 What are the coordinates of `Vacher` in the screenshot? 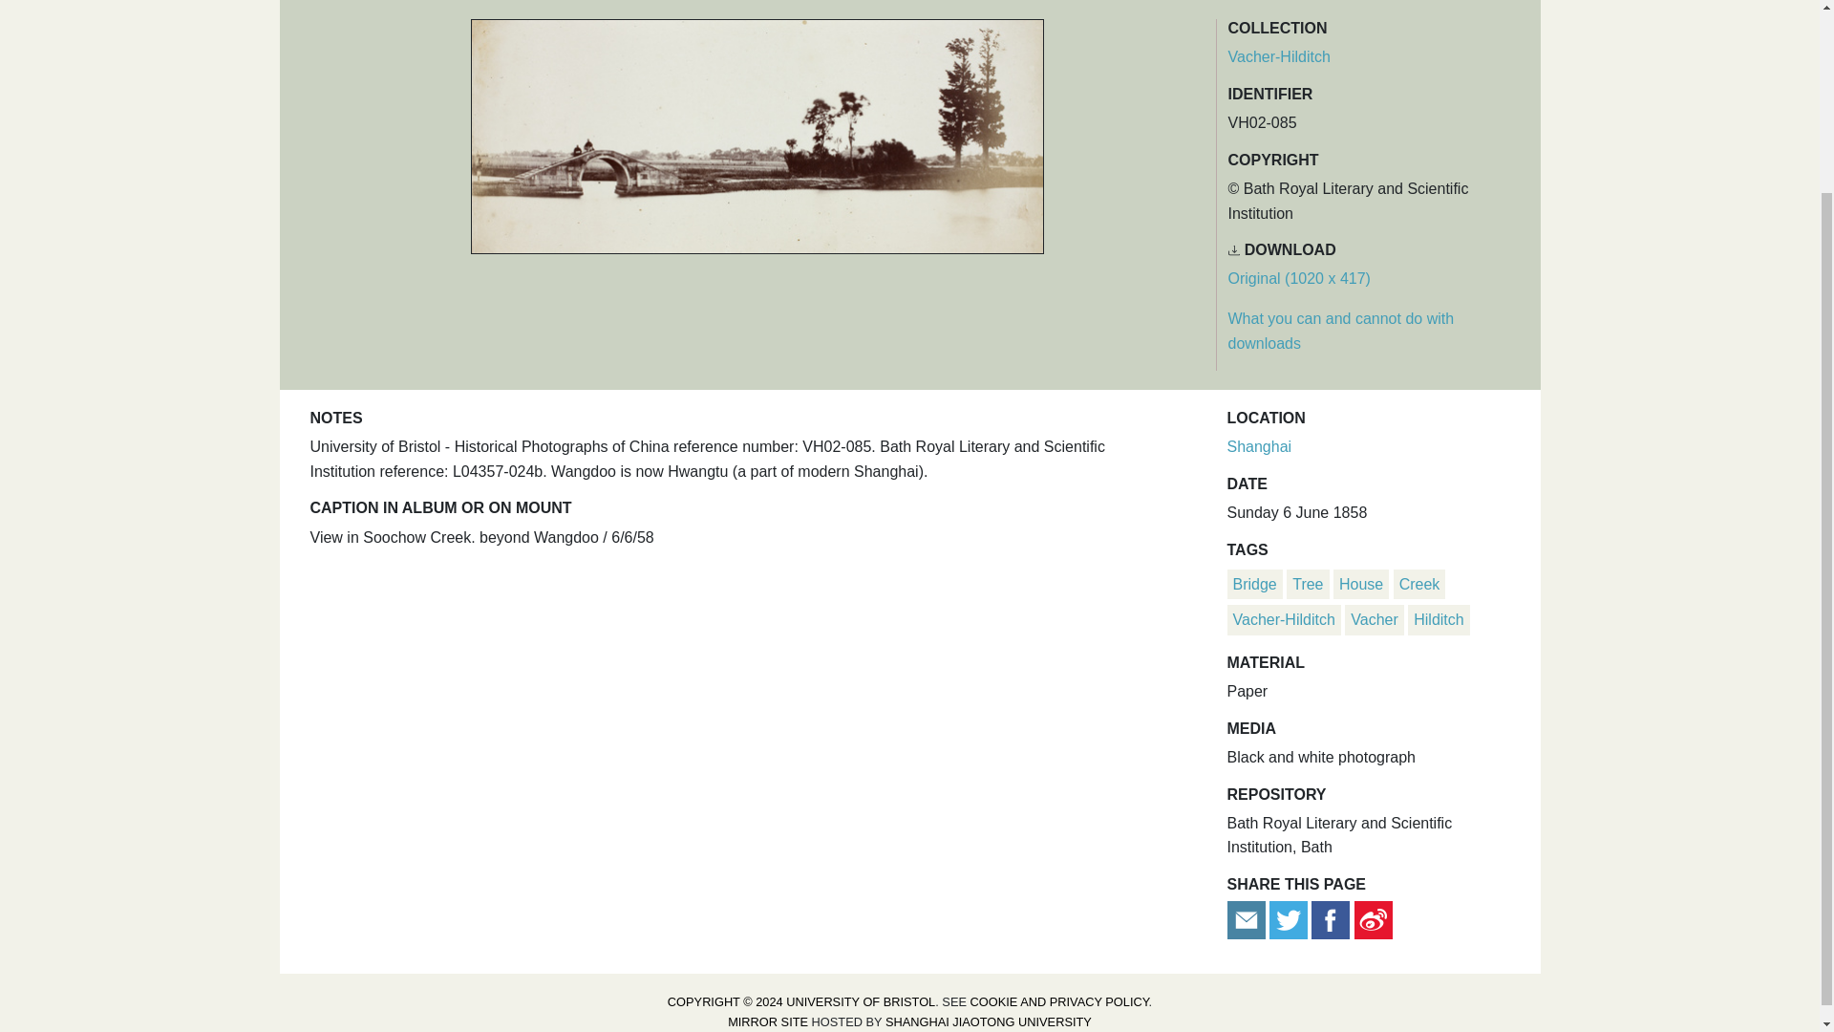 It's located at (1374, 619).